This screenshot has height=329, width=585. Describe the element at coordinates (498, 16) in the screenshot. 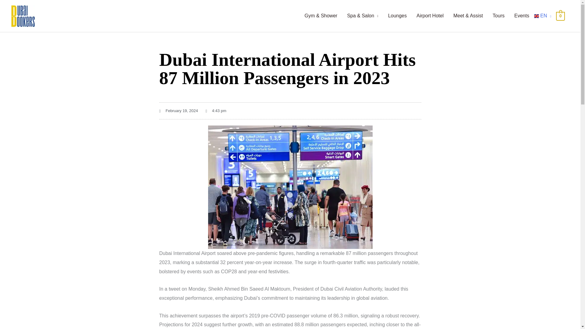

I see `Tours` at that location.